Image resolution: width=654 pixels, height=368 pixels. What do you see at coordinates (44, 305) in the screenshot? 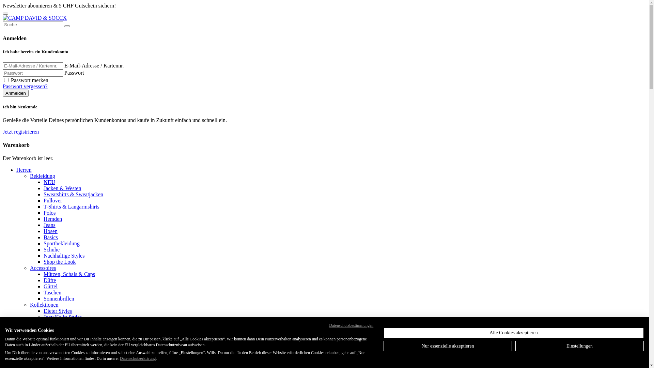
I see `Kollektionen` at bounding box center [44, 305].